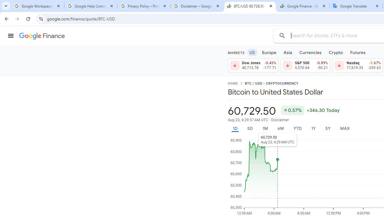  What do you see at coordinates (280, 120) in the screenshot?
I see `Disclaimer` at bounding box center [280, 120].